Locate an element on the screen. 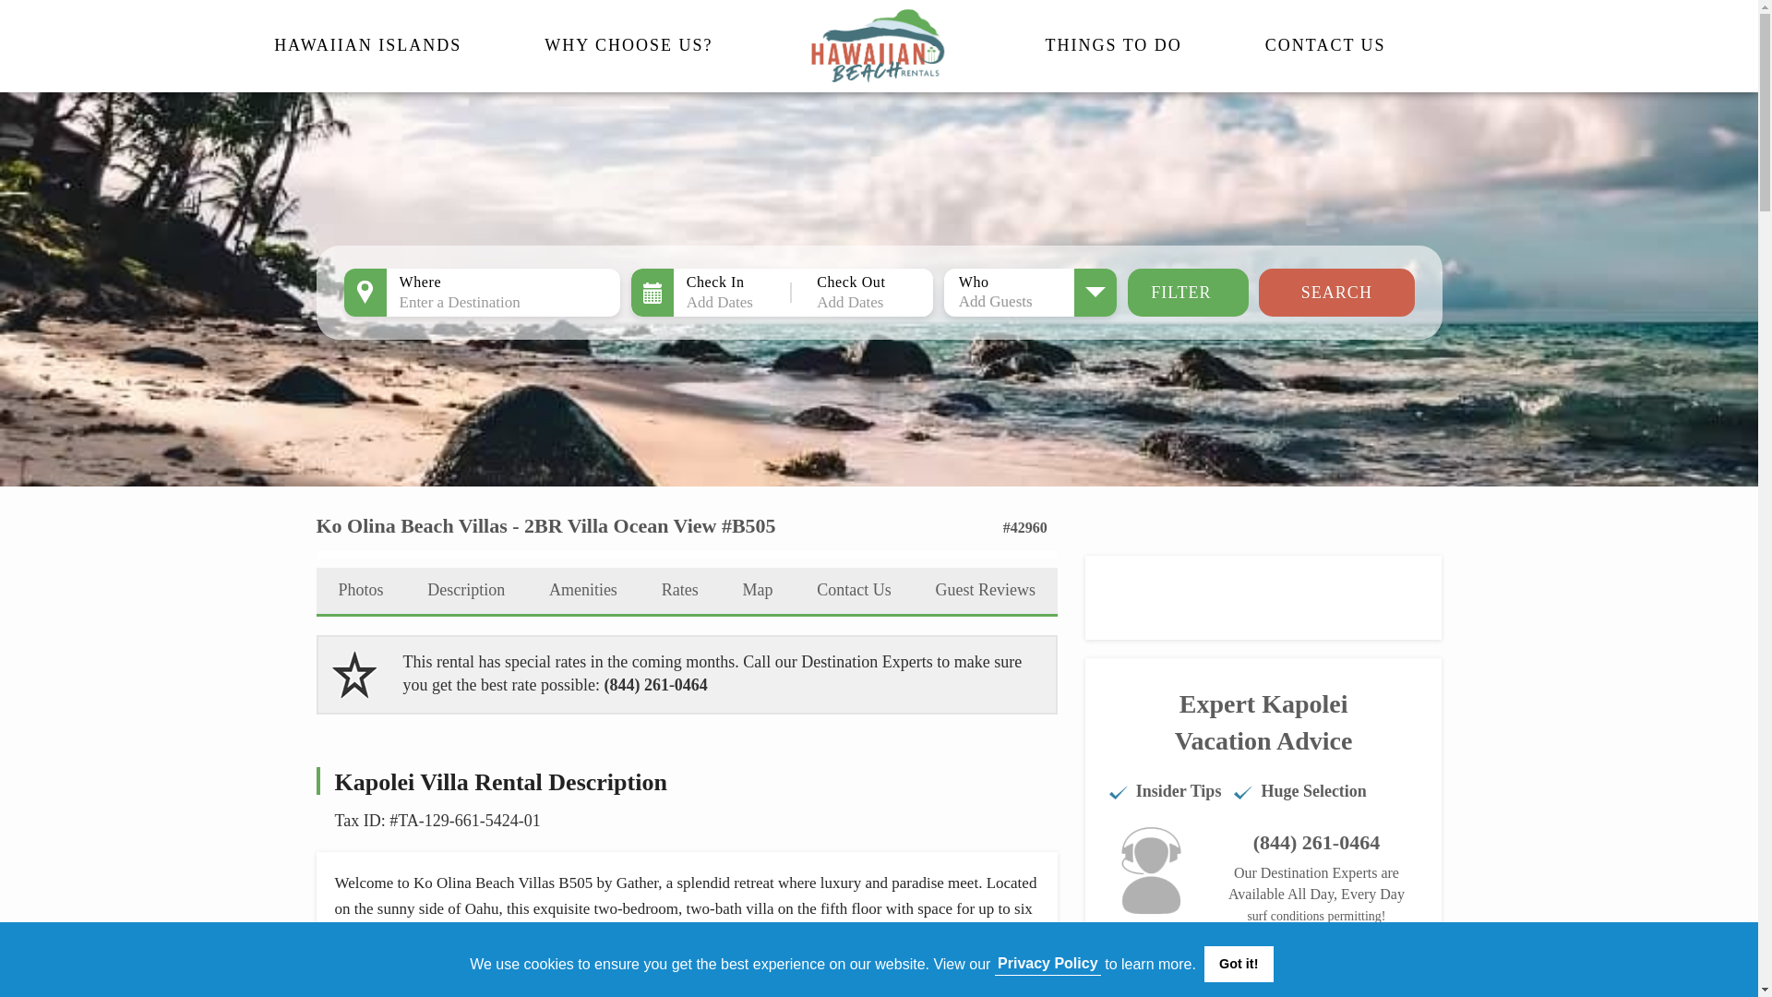 The image size is (1772, 997). HAWAIIAN ISLANDS is located at coordinates (367, 44).